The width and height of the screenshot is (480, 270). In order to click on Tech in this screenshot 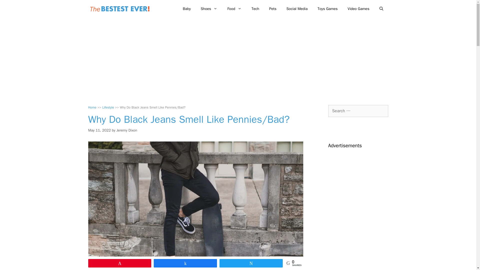, I will do `click(255, 8)`.